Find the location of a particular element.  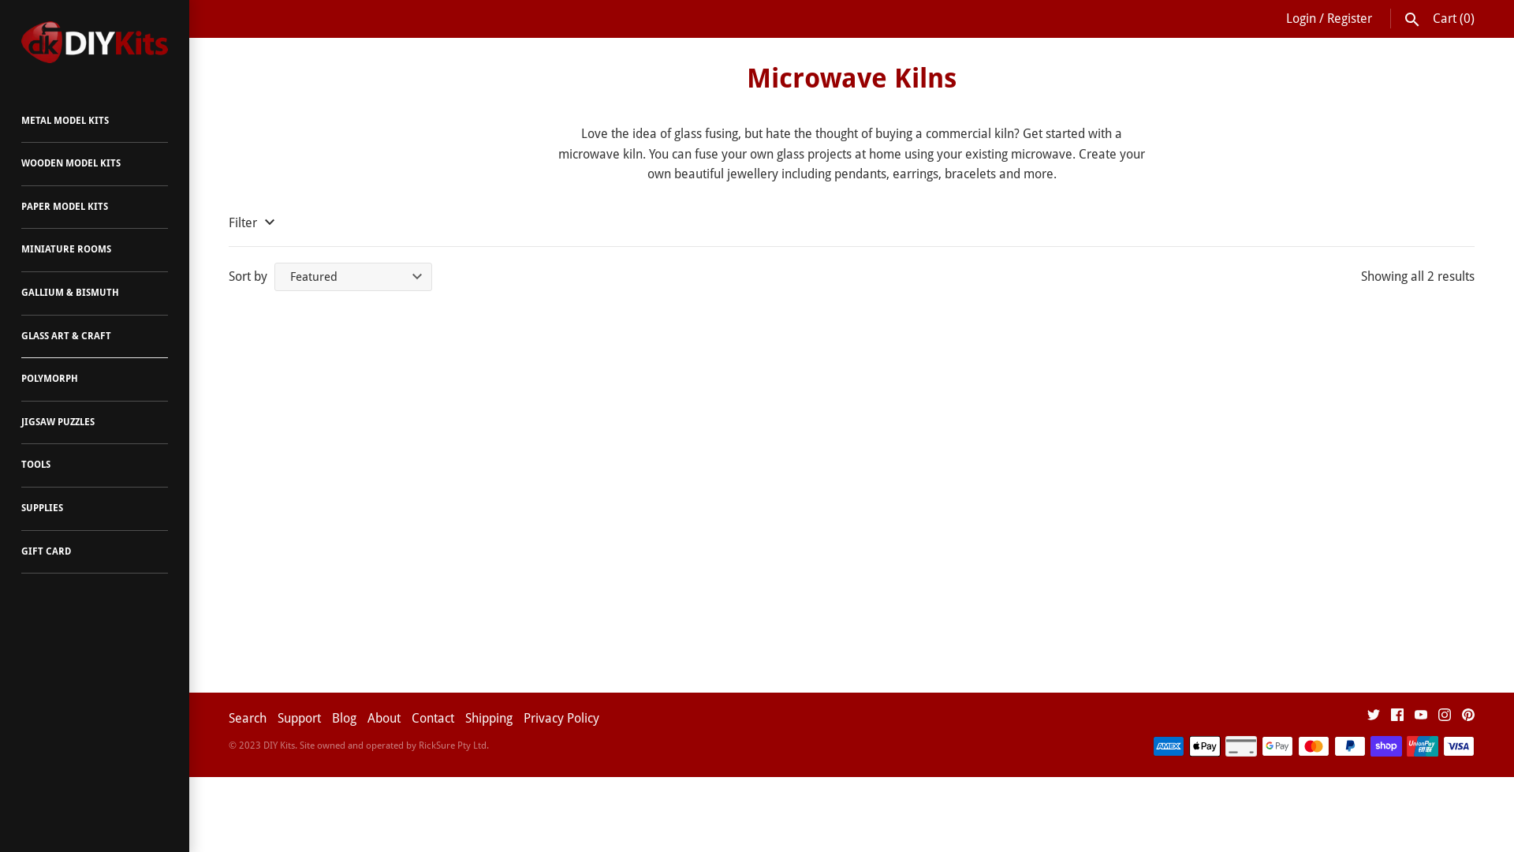

Instagram is located at coordinates (1445, 718).